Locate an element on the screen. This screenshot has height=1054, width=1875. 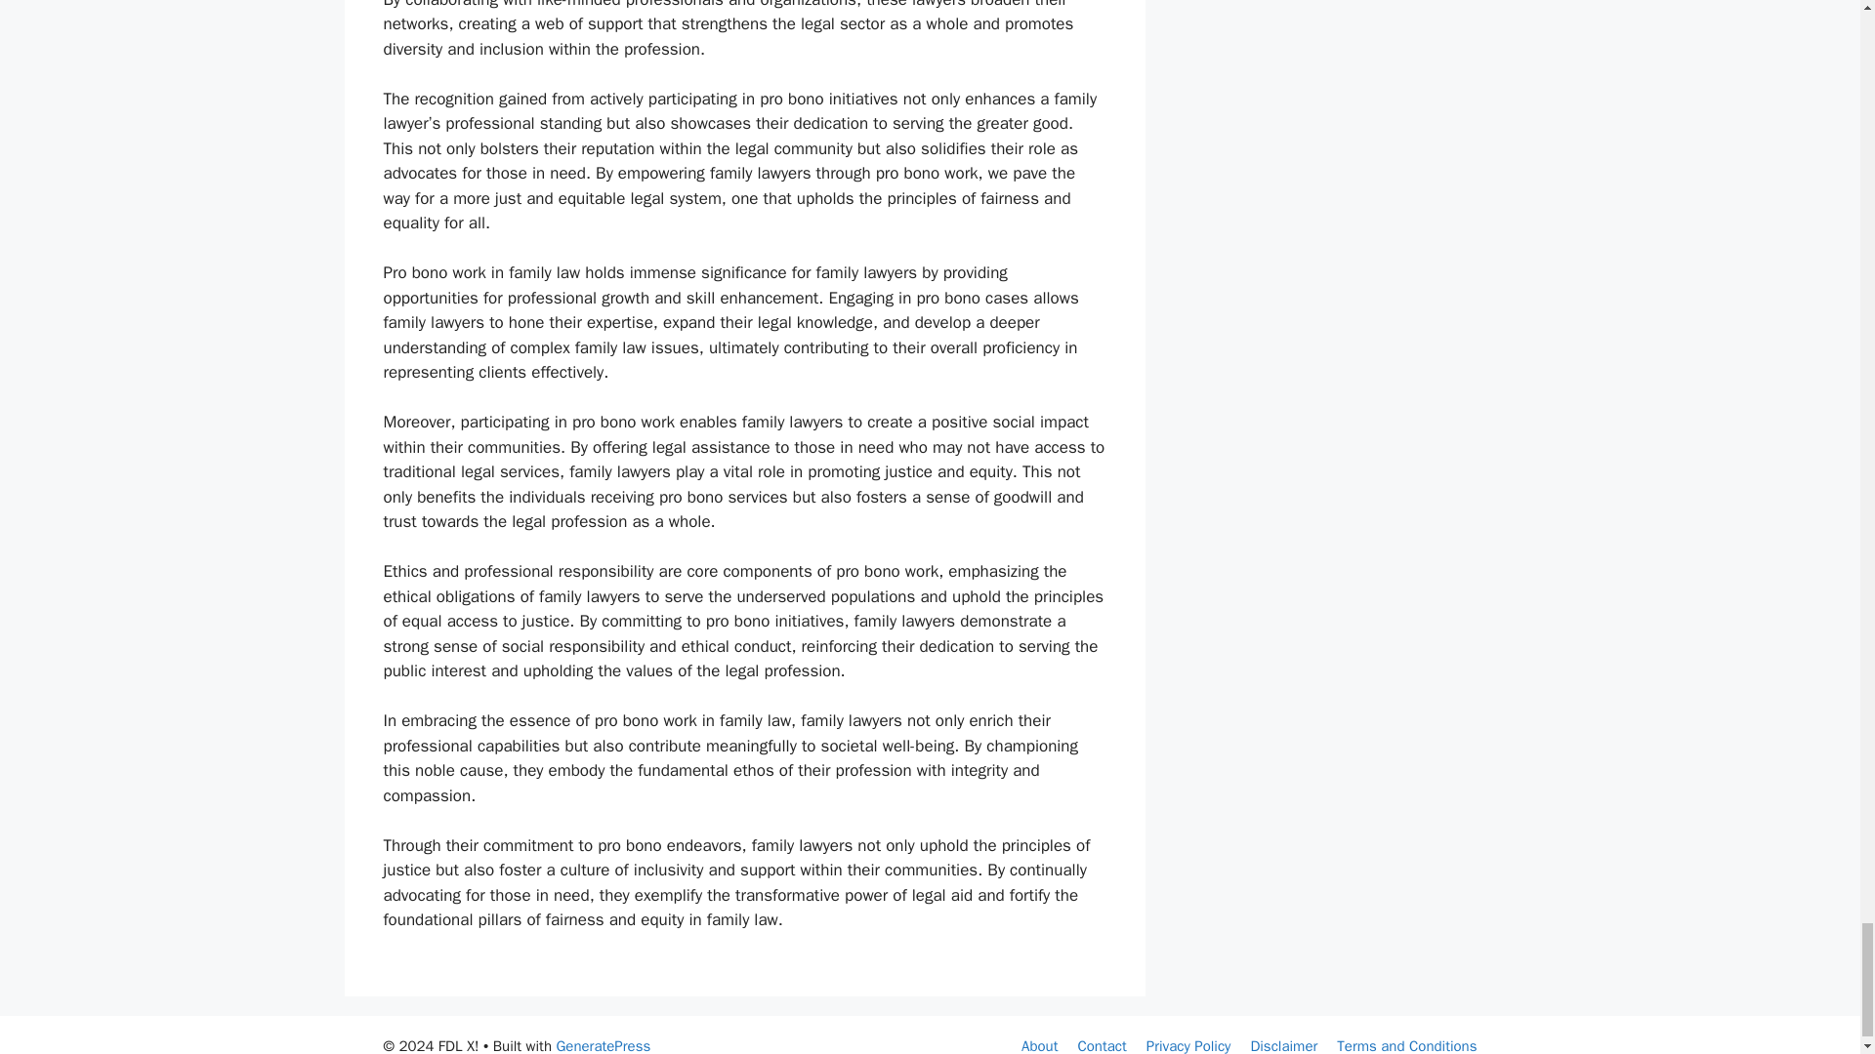
Contact is located at coordinates (1102, 1045).